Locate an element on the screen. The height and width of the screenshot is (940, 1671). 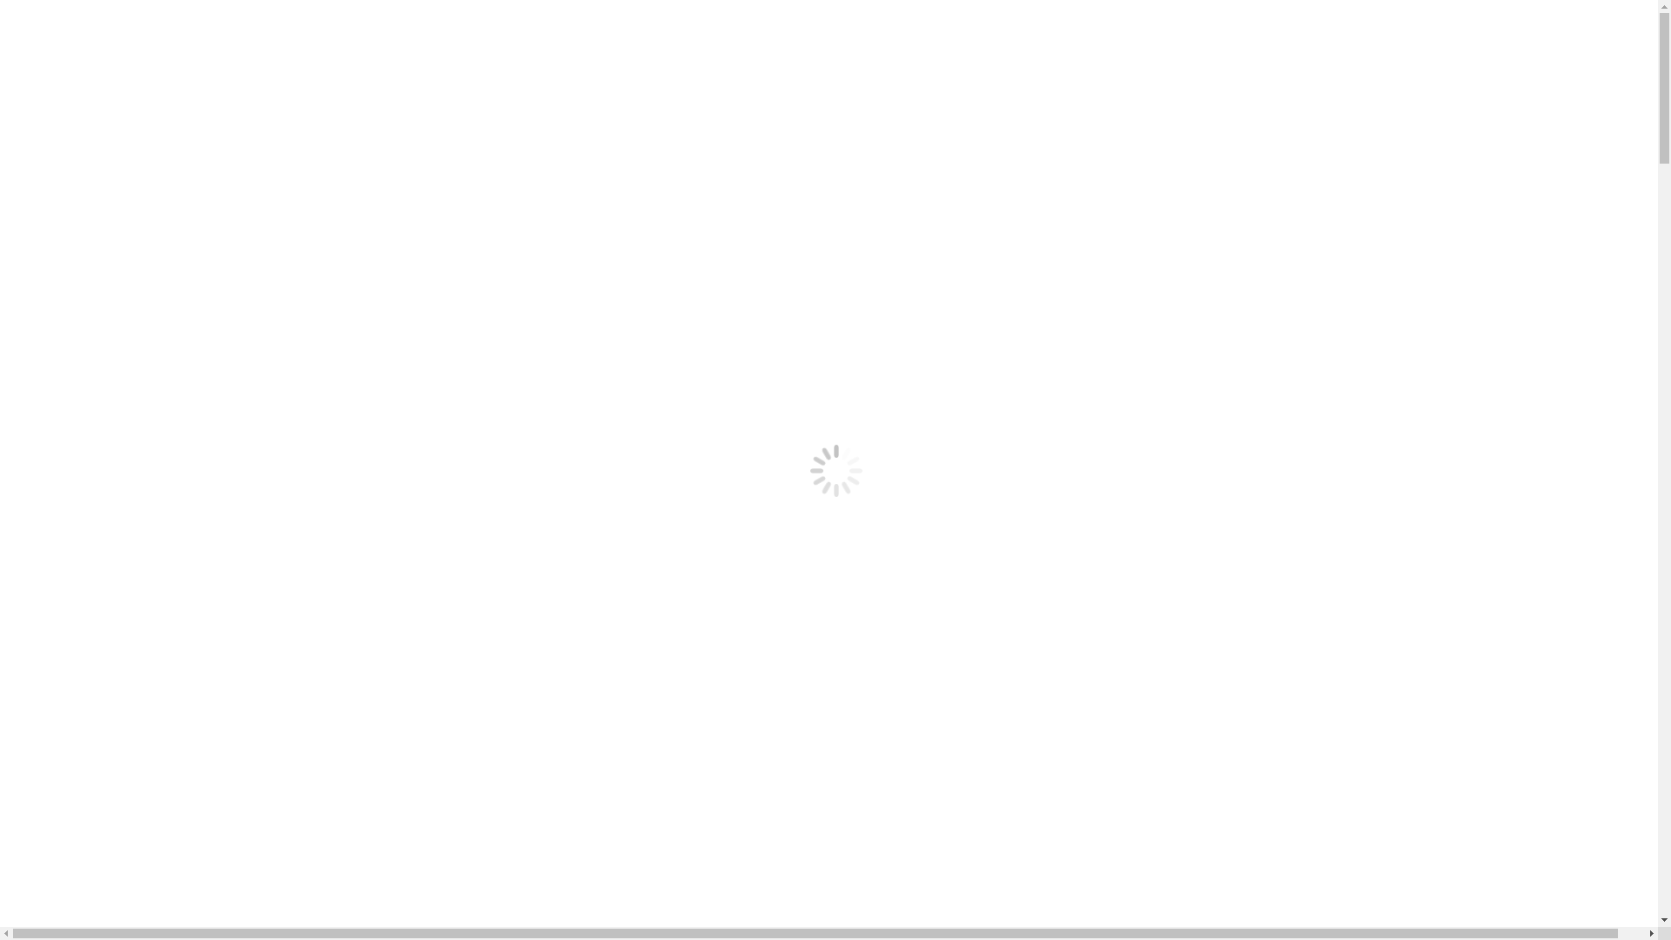
Contact Us is located at coordinates (117, 139).